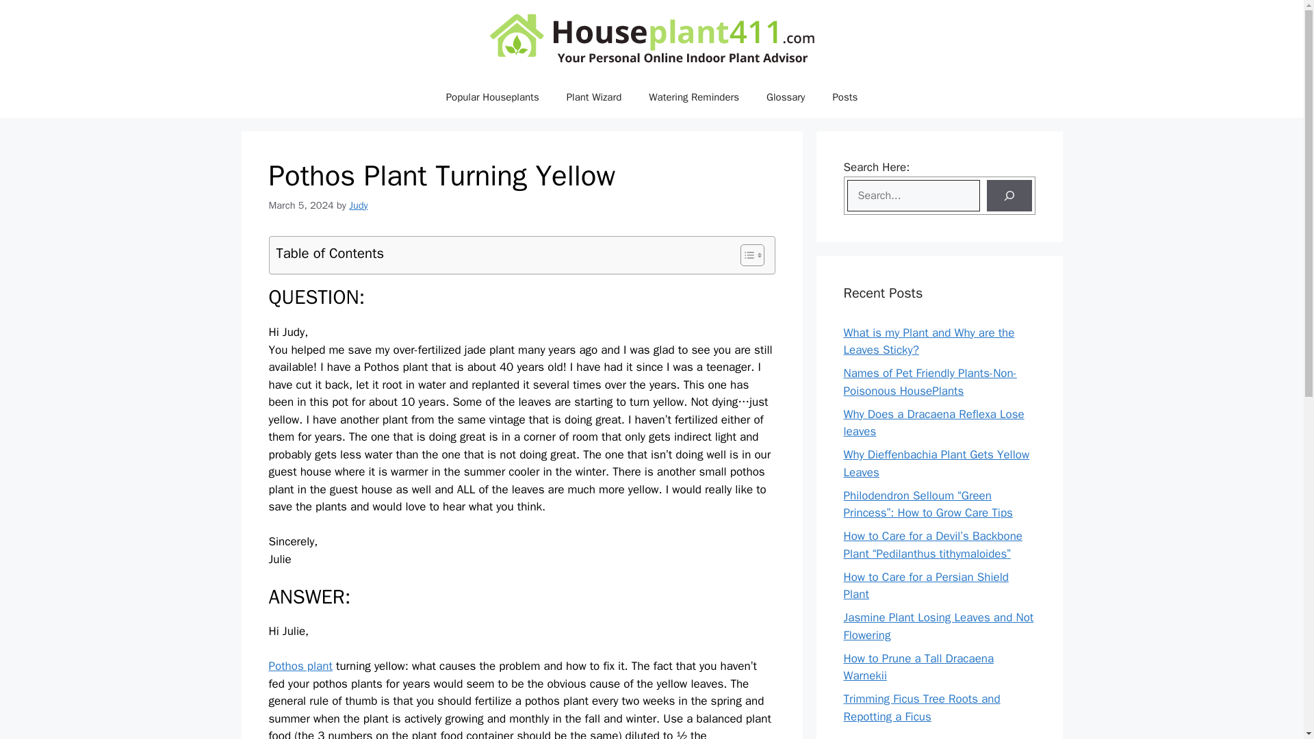 The height and width of the screenshot is (739, 1314). I want to click on View all posts by Judy, so click(359, 205).